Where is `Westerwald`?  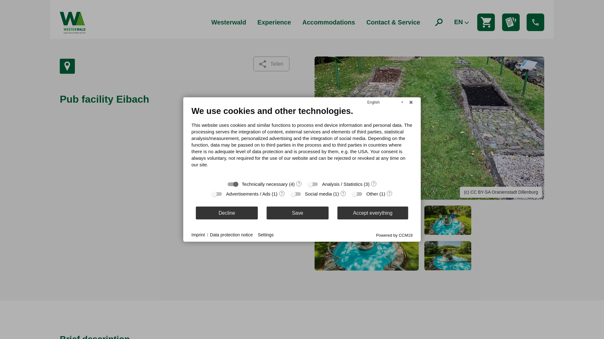
Westerwald is located at coordinates (229, 22).